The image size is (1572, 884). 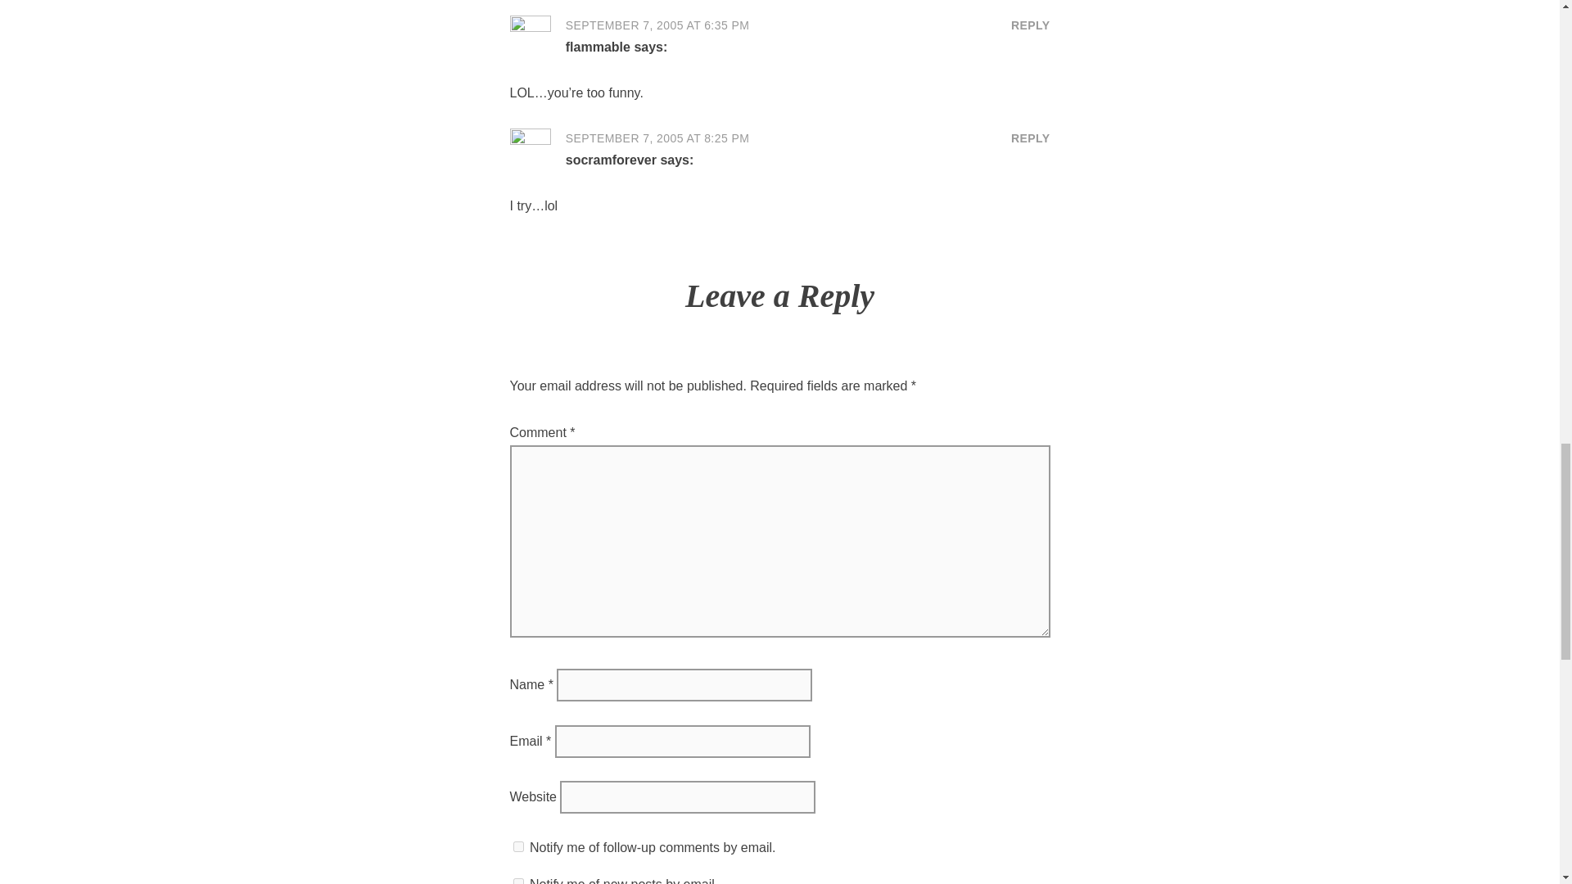 I want to click on REPLY, so click(x=1030, y=138).